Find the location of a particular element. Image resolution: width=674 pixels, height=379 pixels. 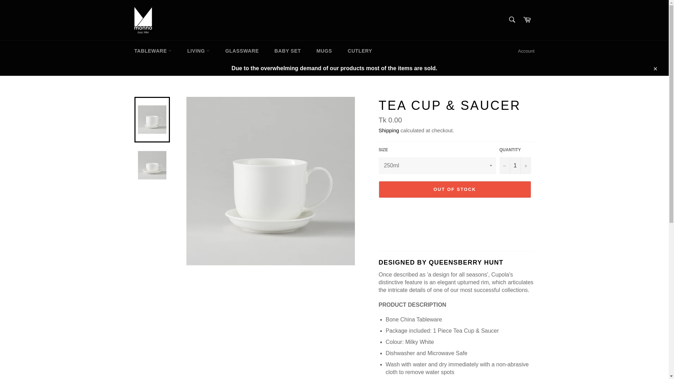

1 is located at coordinates (515, 166).